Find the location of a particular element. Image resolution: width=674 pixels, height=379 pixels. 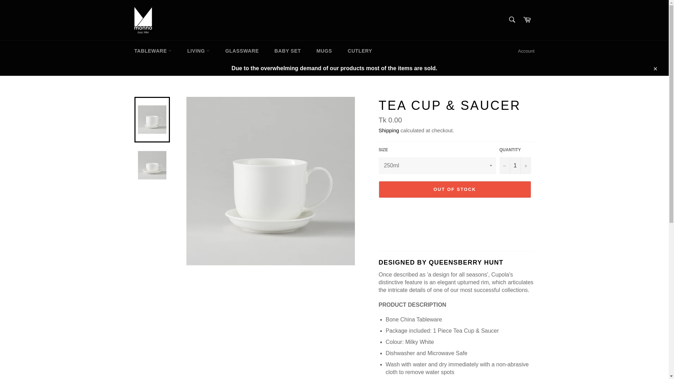

1 is located at coordinates (515, 166).